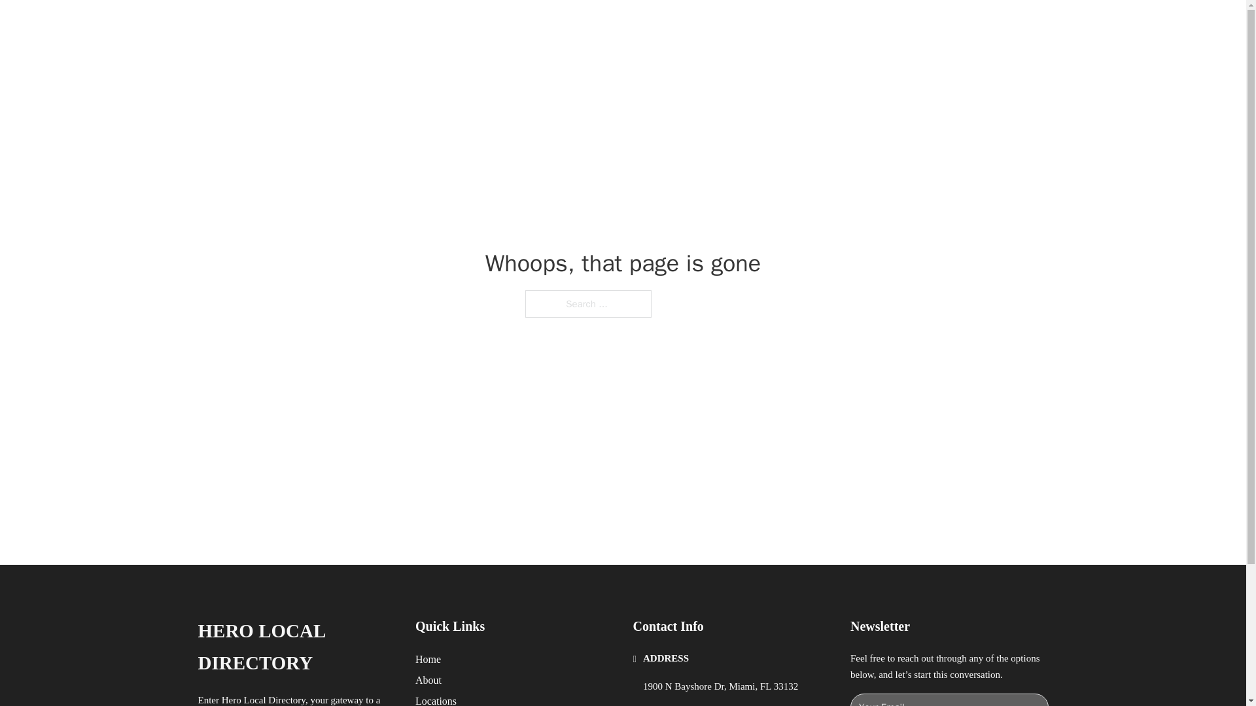 The width and height of the screenshot is (1256, 706). Describe the element at coordinates (296, 647) in the screenshot. I see `HERO LOCAL DIRECTORY` at that location.